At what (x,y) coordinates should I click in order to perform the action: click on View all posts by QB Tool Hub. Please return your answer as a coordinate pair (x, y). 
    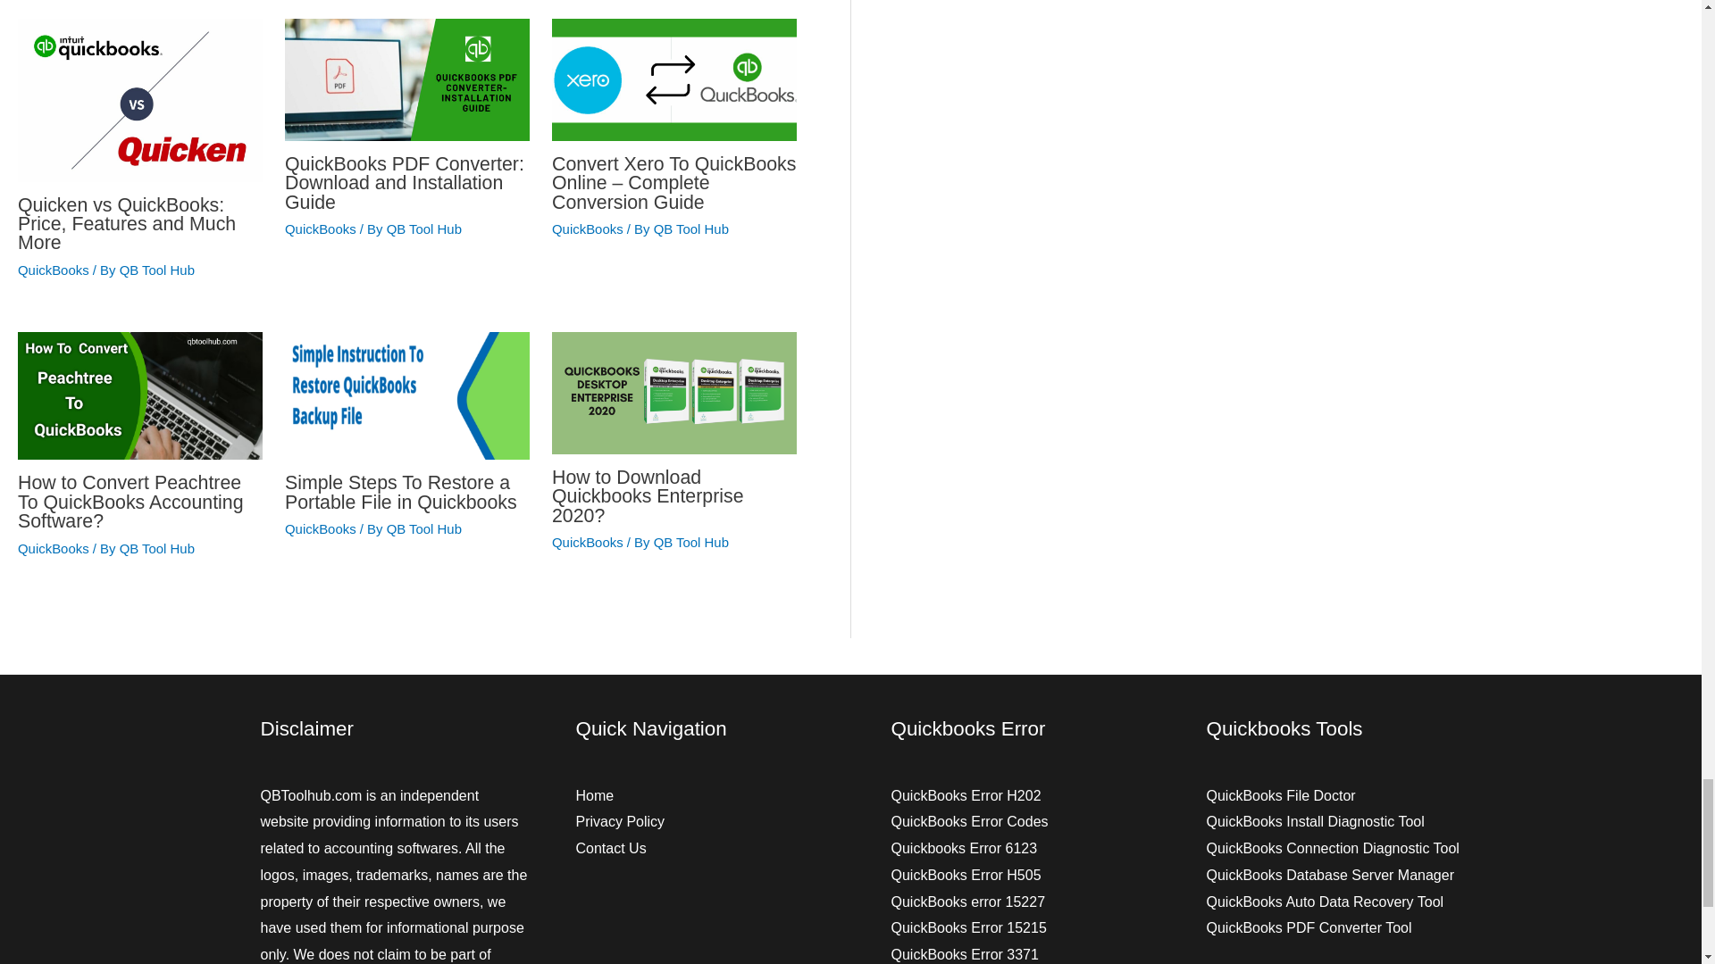
    Looking at the image, I should click on (423, 229).